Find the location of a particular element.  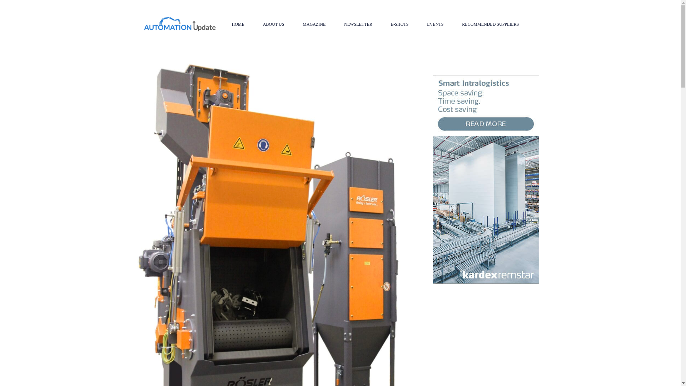

E-SHOTS is located at coordinates (399, 24).